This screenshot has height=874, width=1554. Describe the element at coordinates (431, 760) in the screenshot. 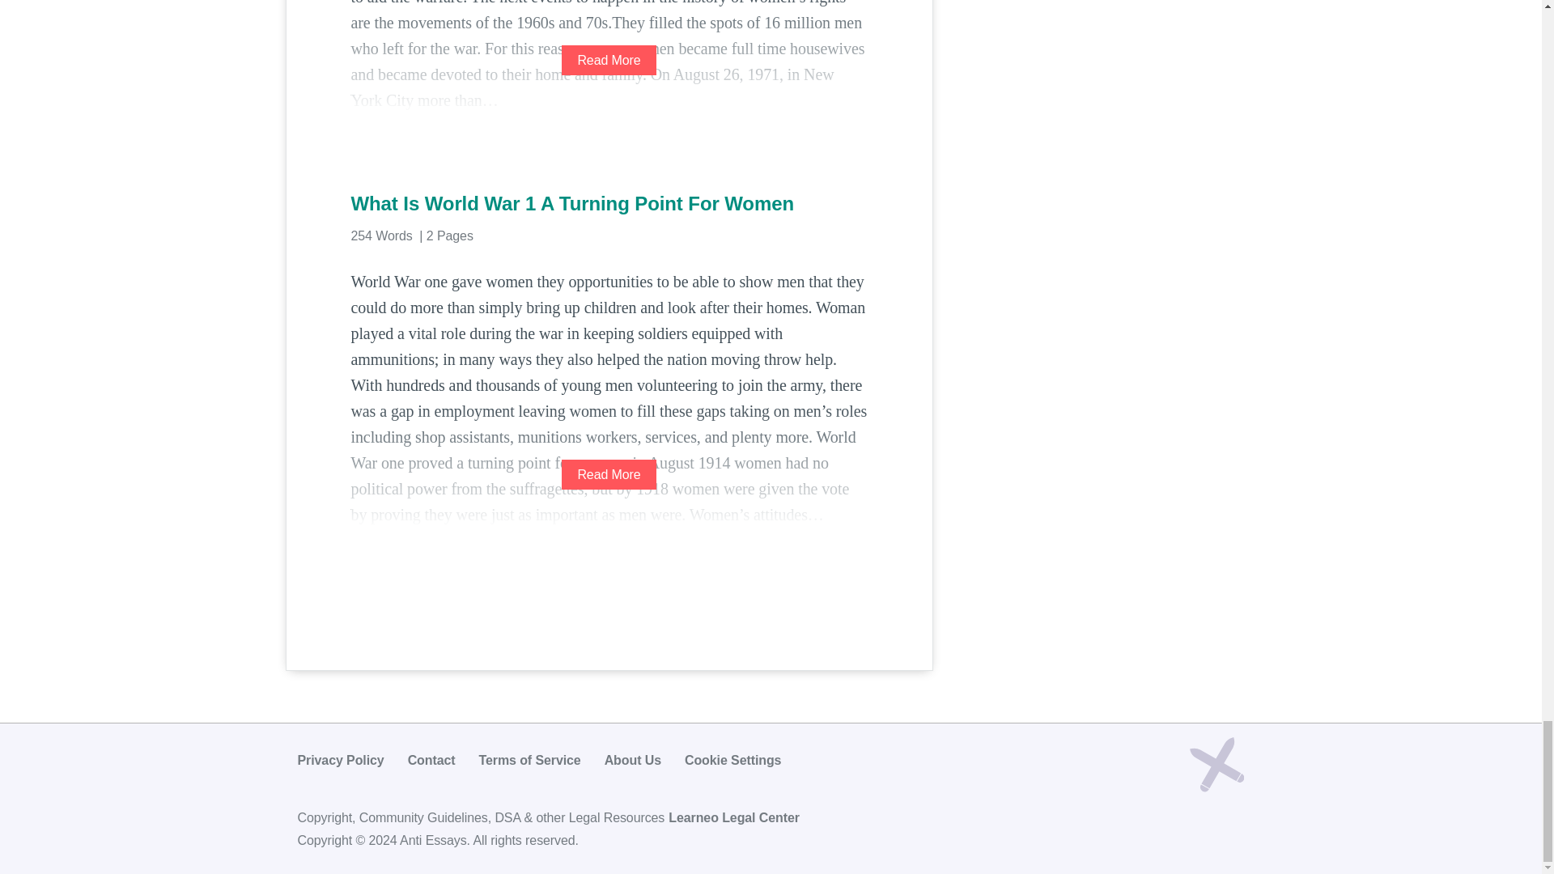

I see `Contact` at that location.